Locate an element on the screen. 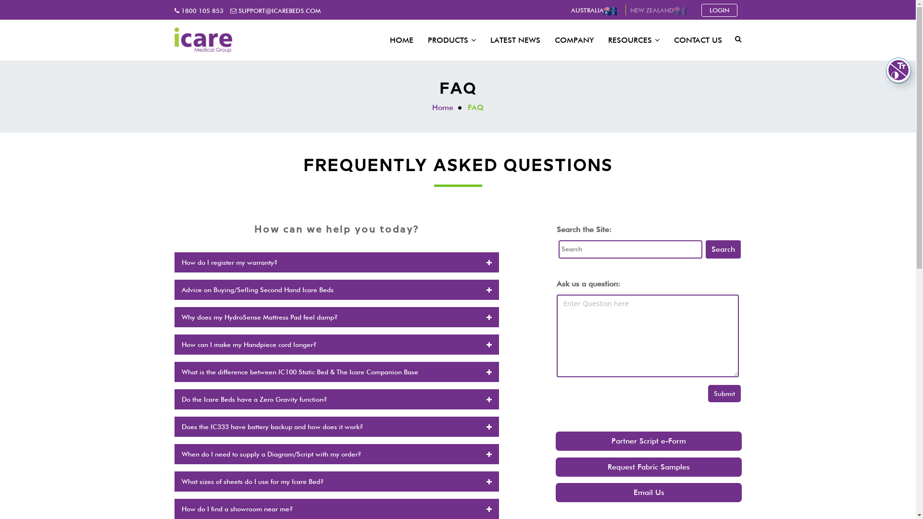  Does the IC333 have battery backup and how does it work? is located at coordinates (337, 427).